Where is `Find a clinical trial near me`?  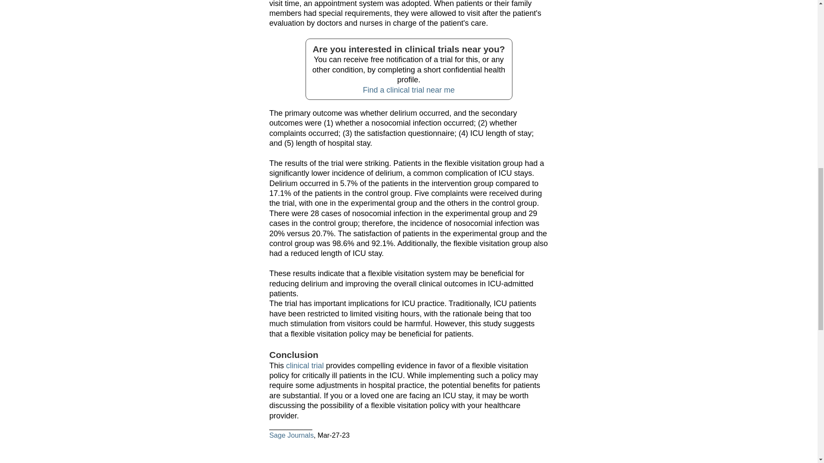 Find a clinical trial near me is located at coordinates (409, 90).